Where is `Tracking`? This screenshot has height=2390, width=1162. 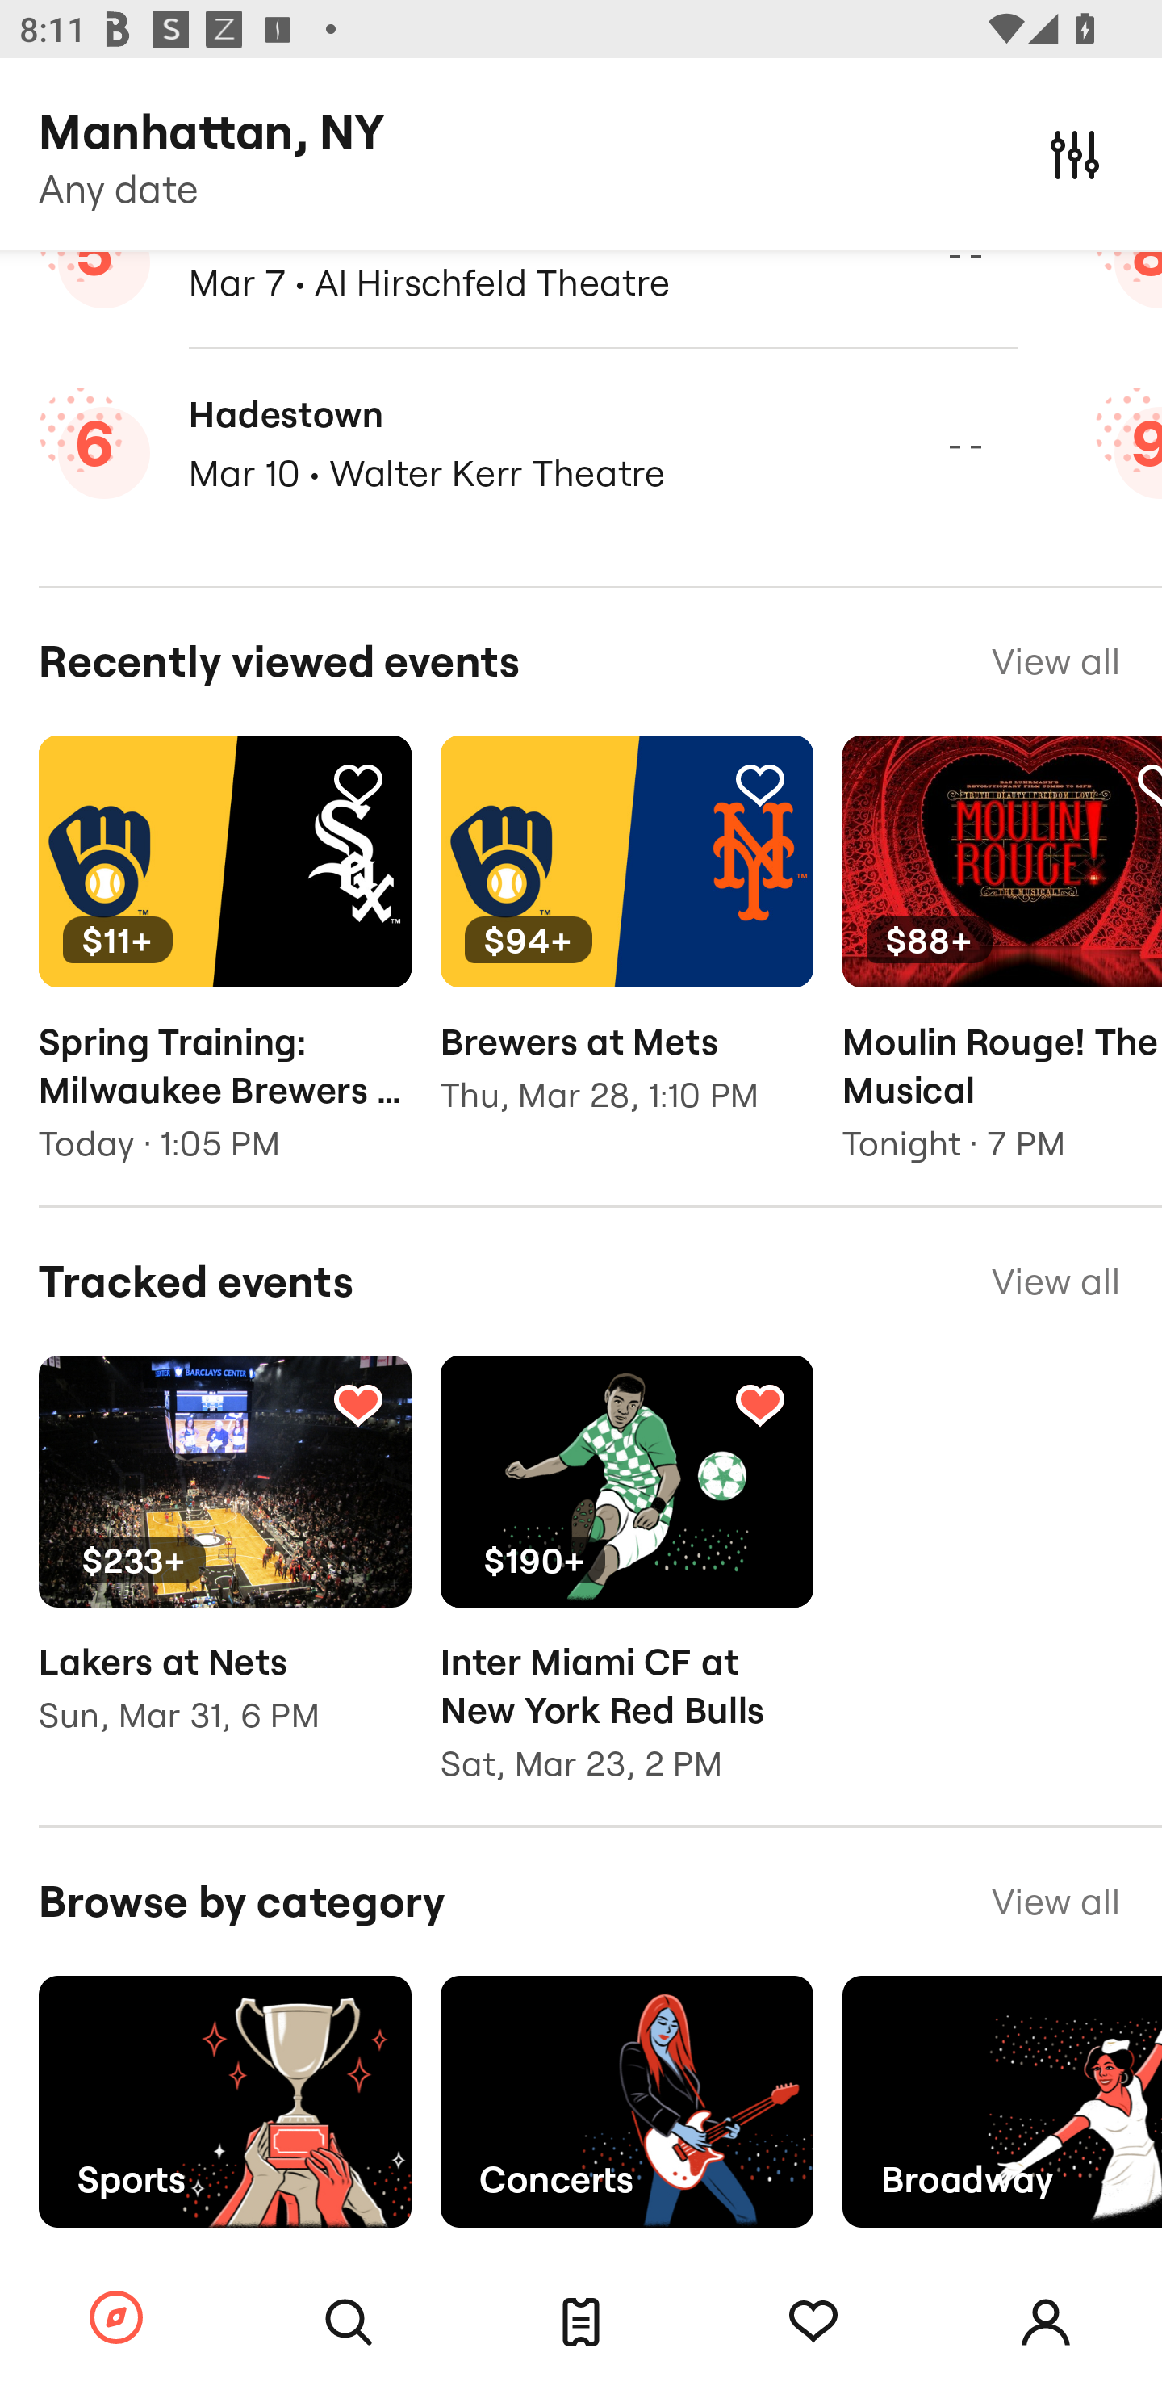 Tracking is located at coordinates (759, 783).